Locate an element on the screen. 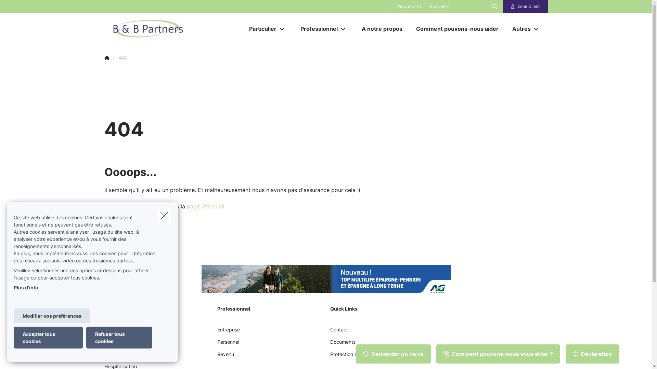 This screenshot has width=657, height=369. Documents is located at coordinates (343, 344).